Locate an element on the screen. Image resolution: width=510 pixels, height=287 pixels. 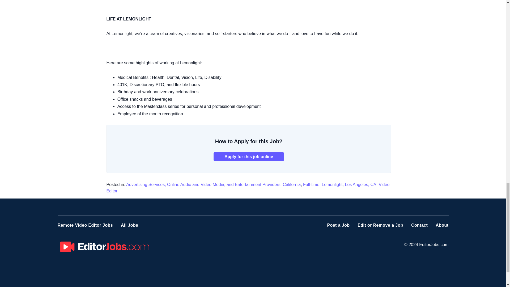
Post a Job is located at coordinates (338, 225).